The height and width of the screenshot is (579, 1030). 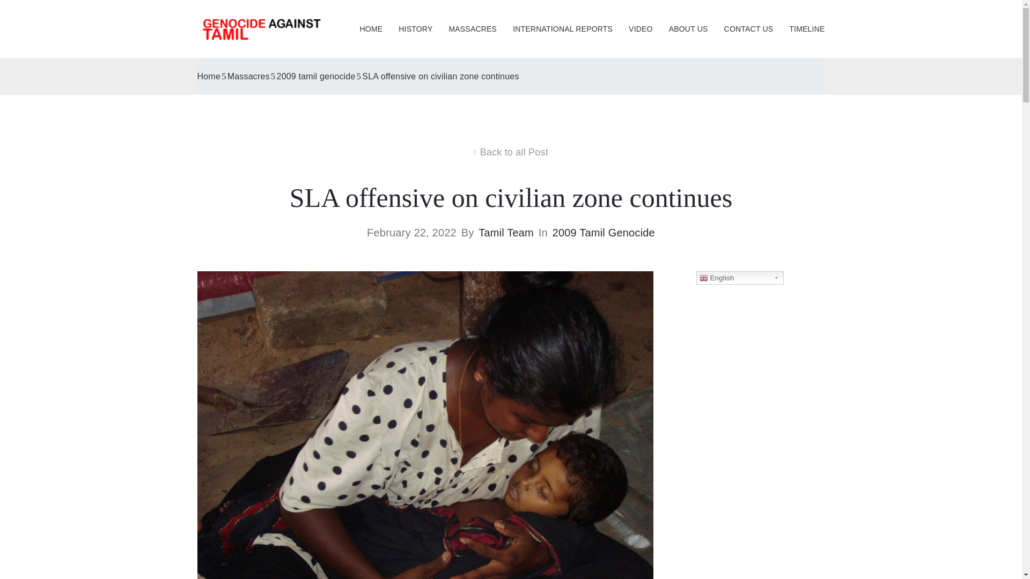 What do you see at coordinates (316, 76) in the screenshot?
I see `2009 tamil genocide` at bounding box center [316, 76].